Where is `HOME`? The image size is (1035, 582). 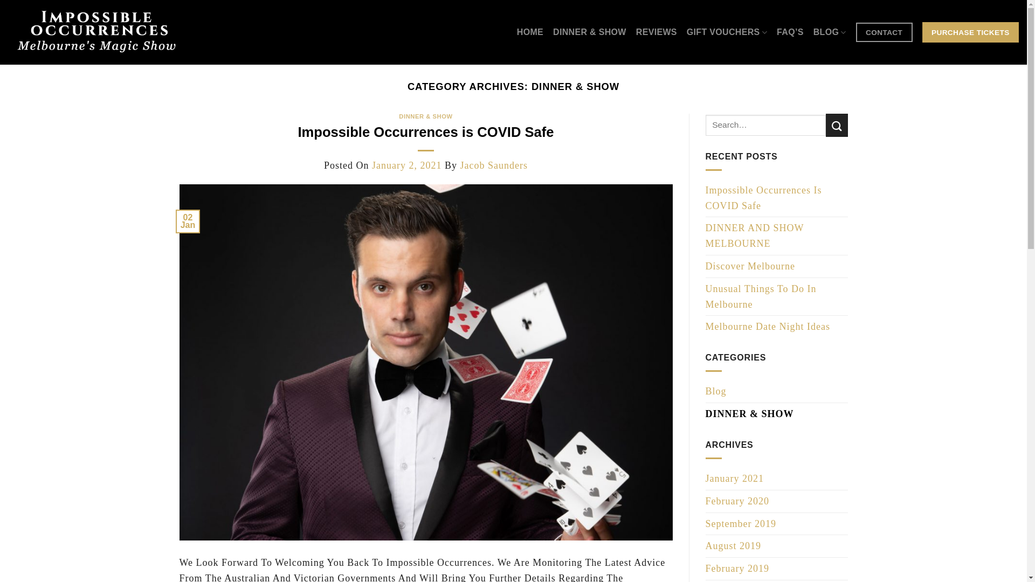 HOME is located at coordinates (530, 32).